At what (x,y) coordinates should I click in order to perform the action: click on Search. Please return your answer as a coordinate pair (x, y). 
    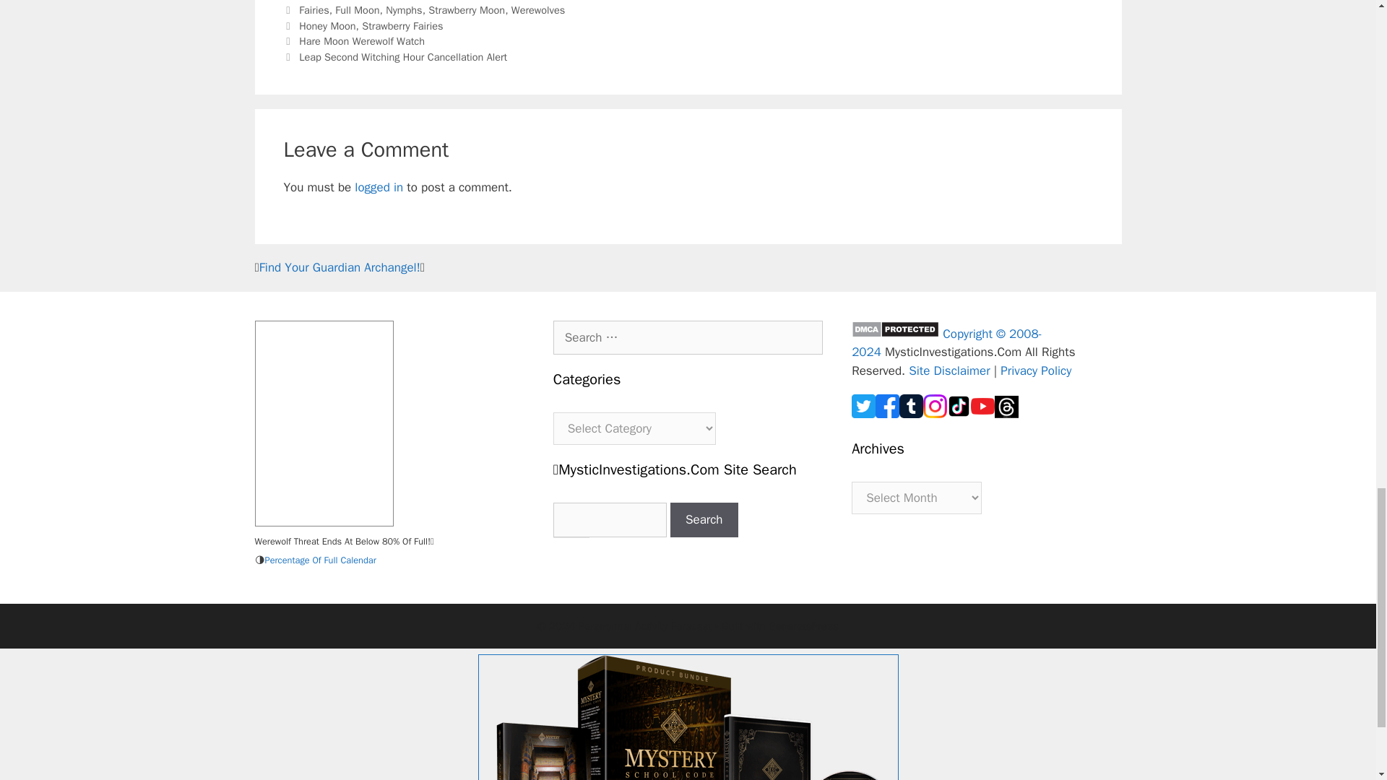
    Looking at the image, I should click on (704, 520).